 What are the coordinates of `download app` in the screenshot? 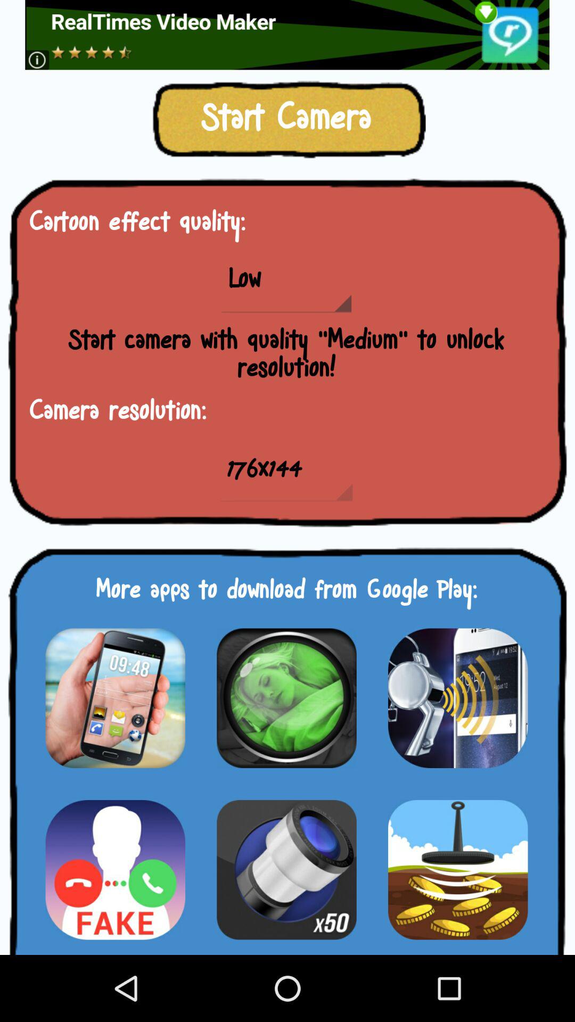 It's located at (115, 698).